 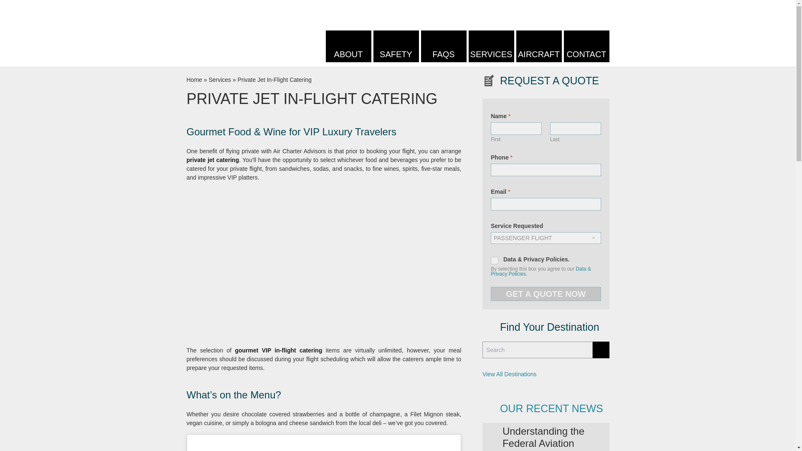 I want to click on ABOUT, so click(x=348, y=46).